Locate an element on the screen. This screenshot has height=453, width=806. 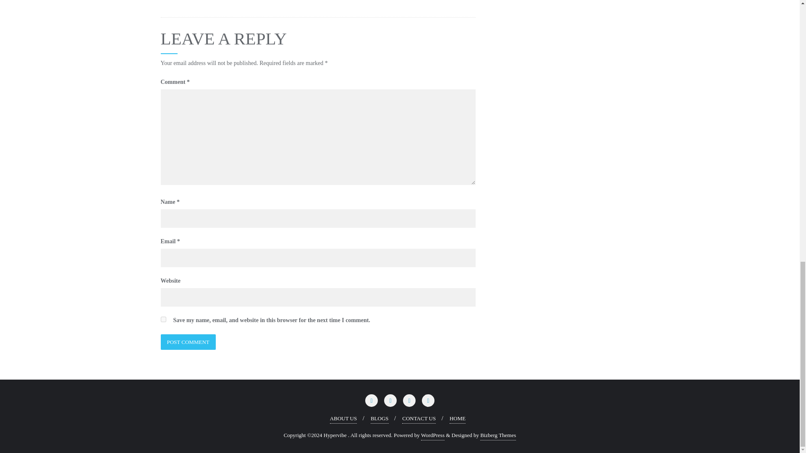
HOME is located at coordinates (458, 419).